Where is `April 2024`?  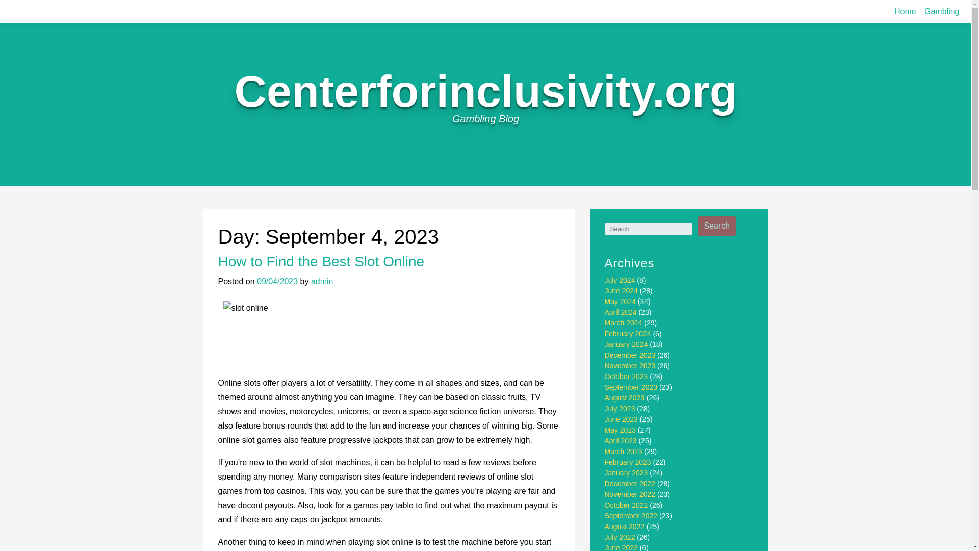 April 2024 is located at coordinates (621, 312).